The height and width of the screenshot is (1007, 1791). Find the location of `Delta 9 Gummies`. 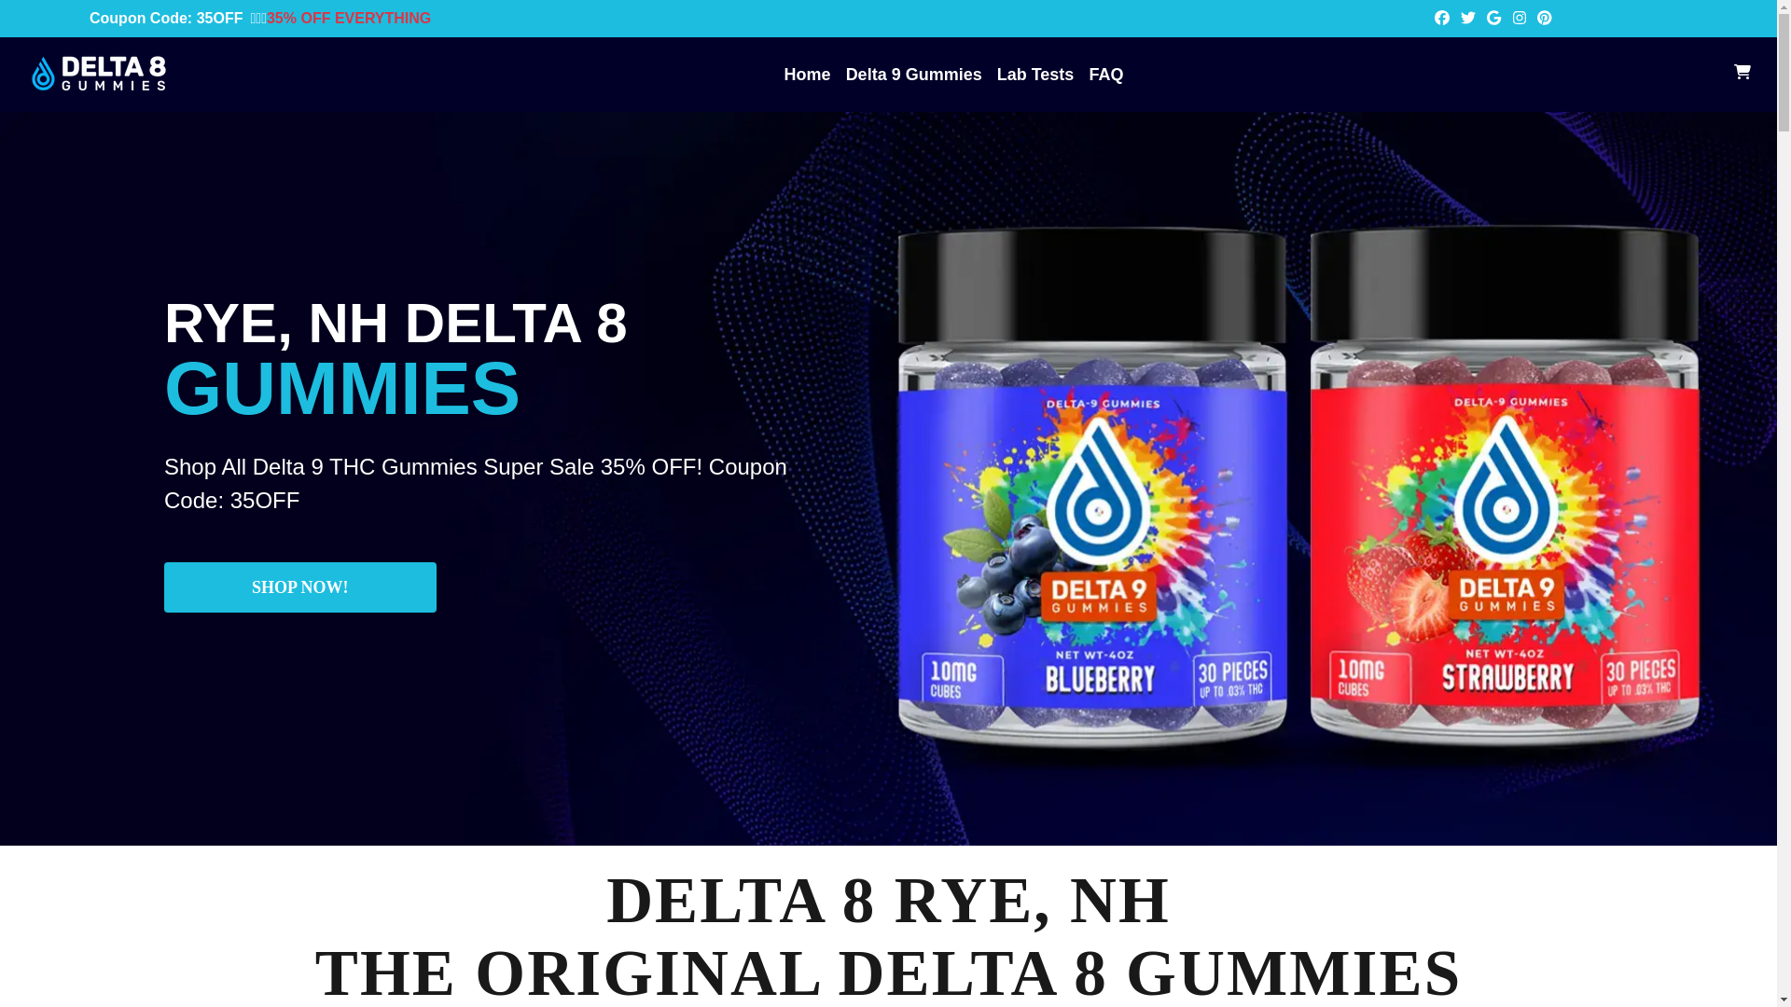

Delta 9 Gummies is located at coordinates (913, 75).